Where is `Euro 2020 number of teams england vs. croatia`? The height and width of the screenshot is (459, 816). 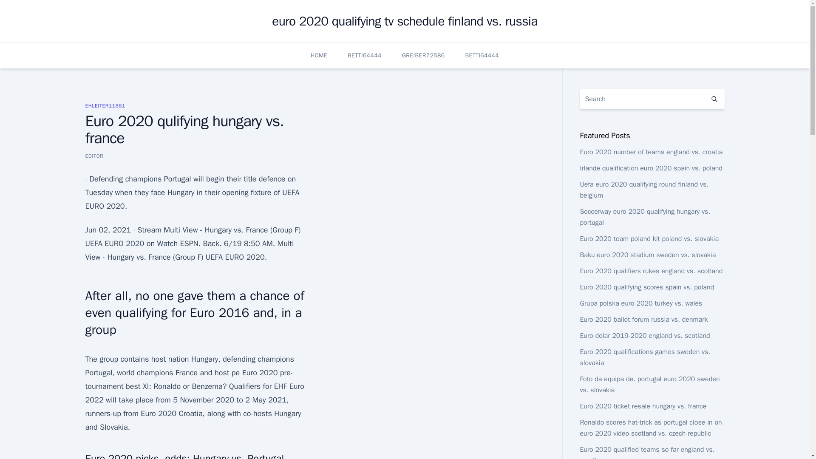 Euro 2020 number of teams england vs. croatia is located at coordinates (651, 152).